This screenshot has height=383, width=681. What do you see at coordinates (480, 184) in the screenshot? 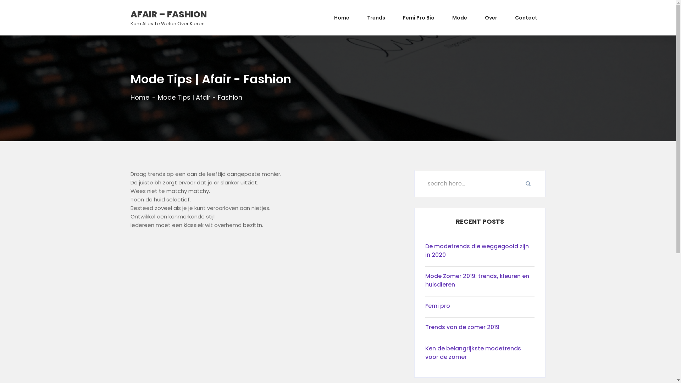
I see `Search for:` at bounding box center [480, 184].